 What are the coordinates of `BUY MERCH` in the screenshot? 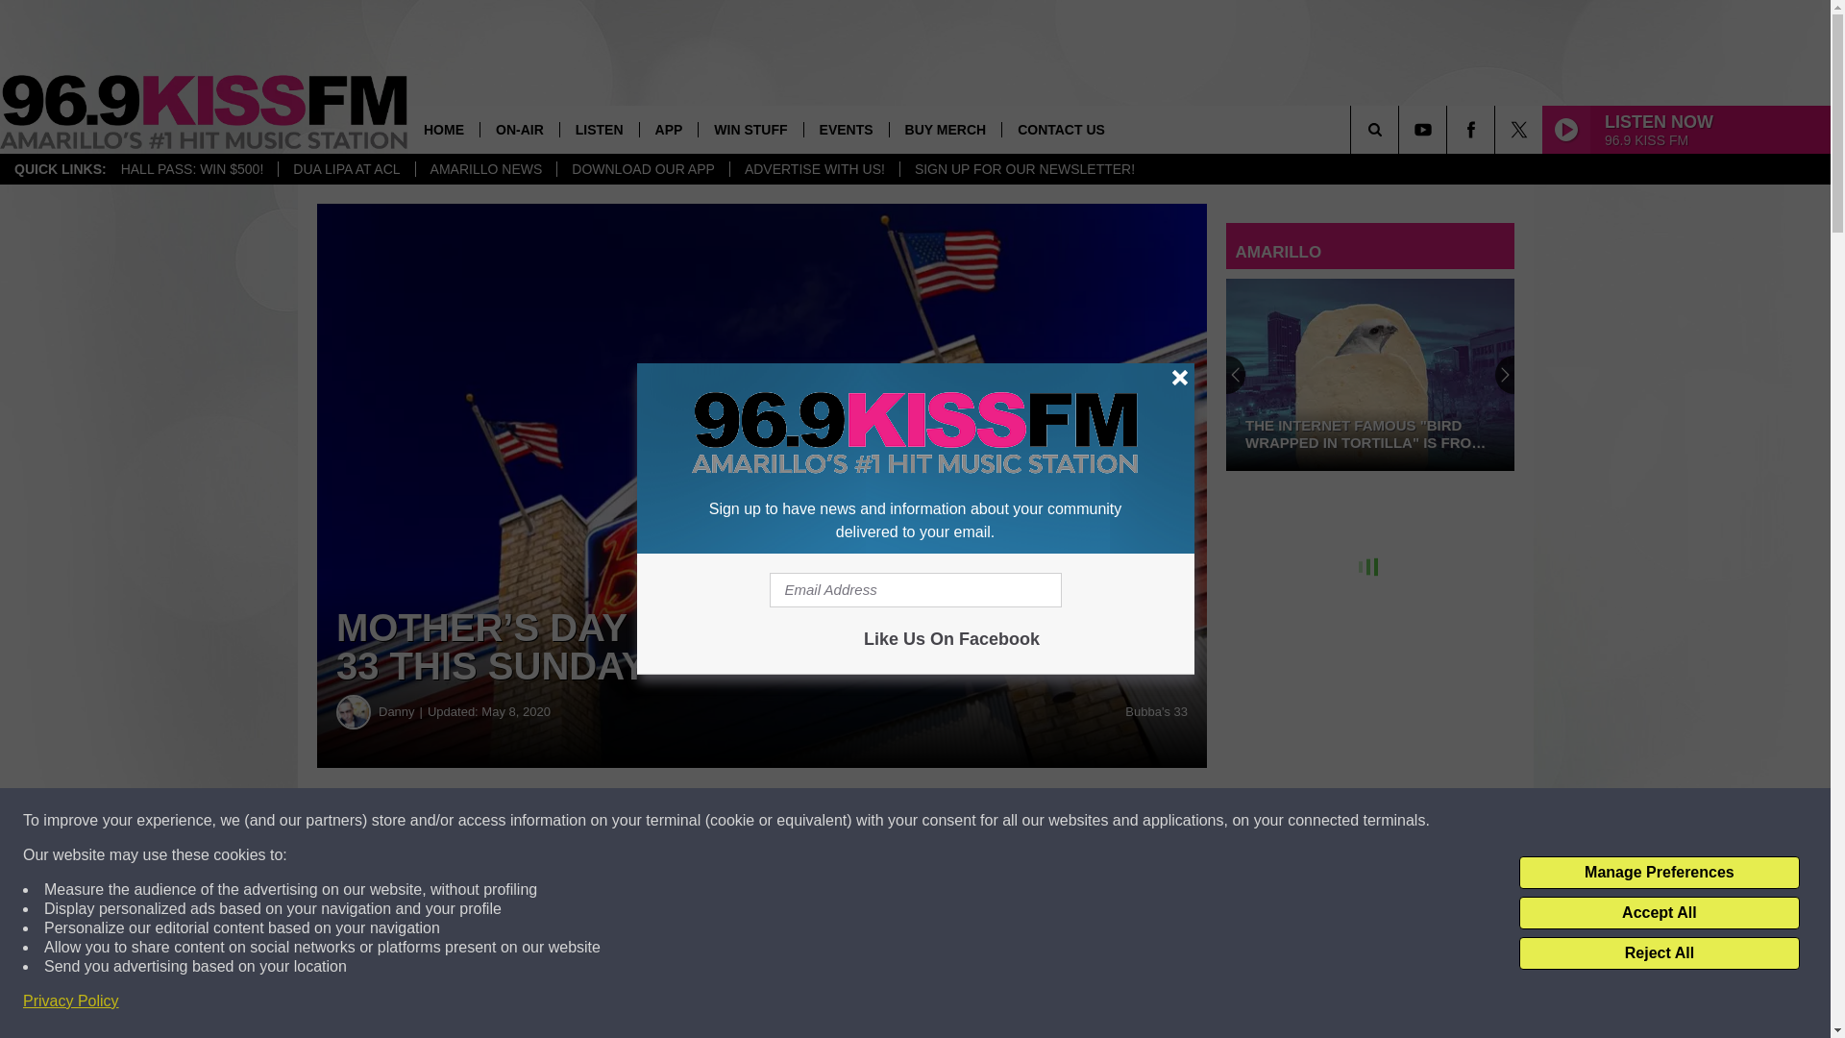 It's located at (946, 129).